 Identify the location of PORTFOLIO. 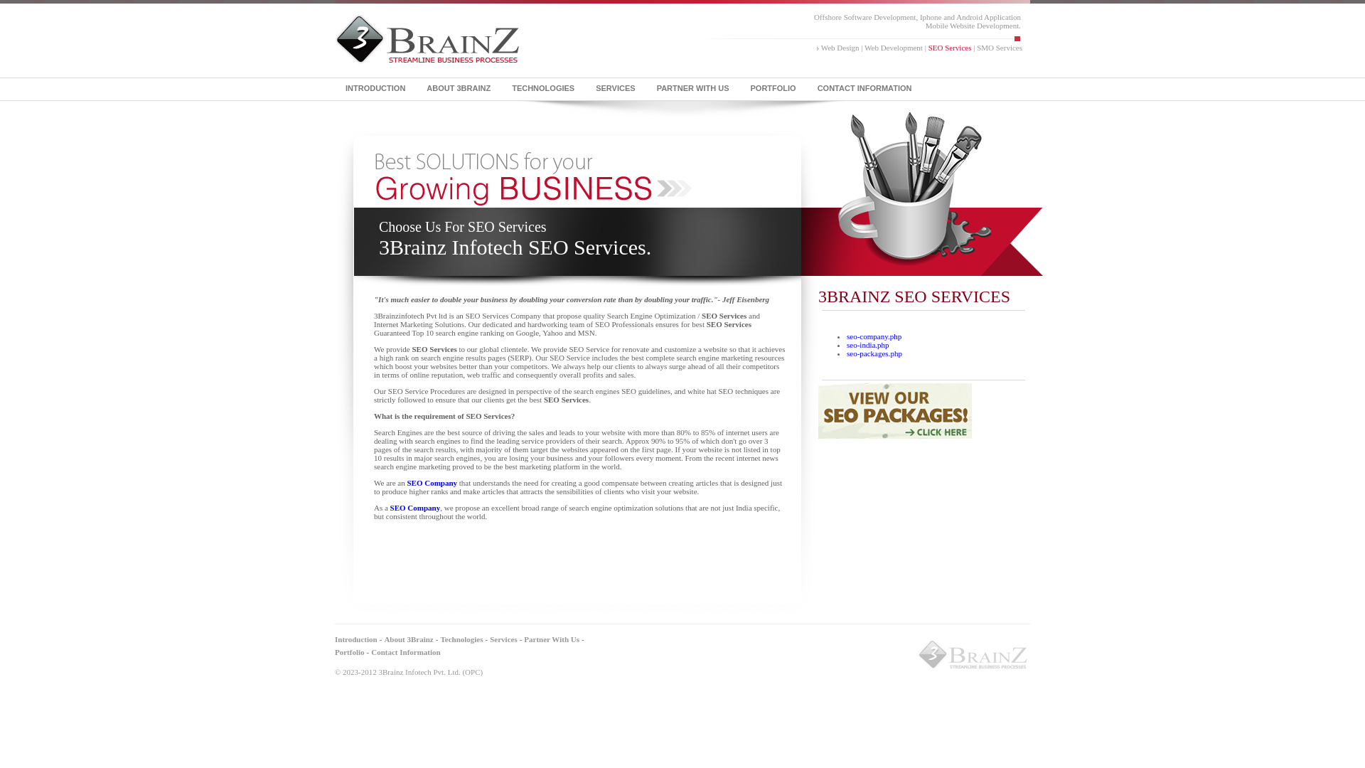
(773, 81).